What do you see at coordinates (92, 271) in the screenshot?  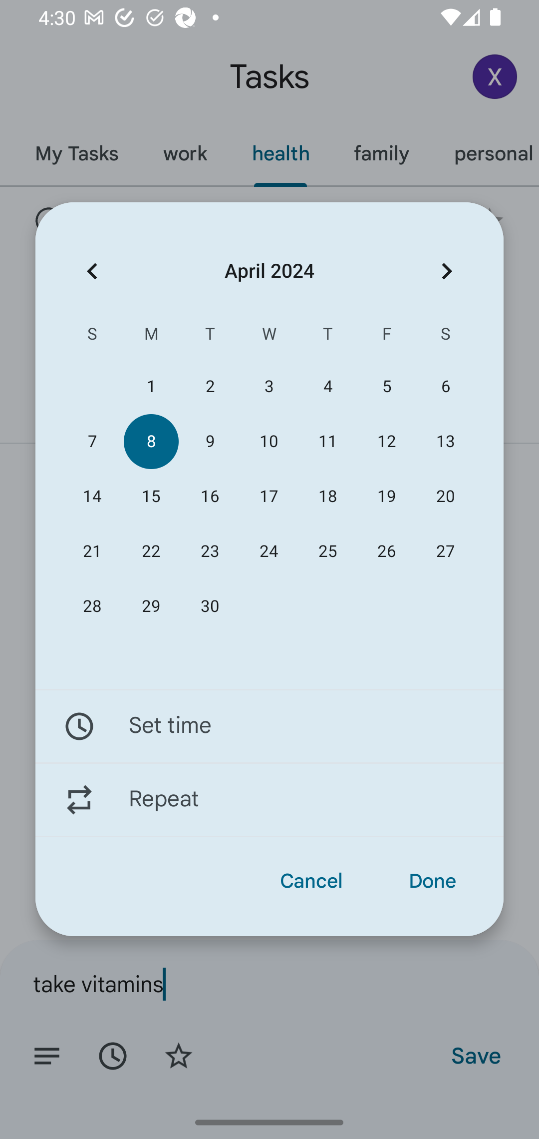 I see `Previous month` at bounding box center [92, 271].